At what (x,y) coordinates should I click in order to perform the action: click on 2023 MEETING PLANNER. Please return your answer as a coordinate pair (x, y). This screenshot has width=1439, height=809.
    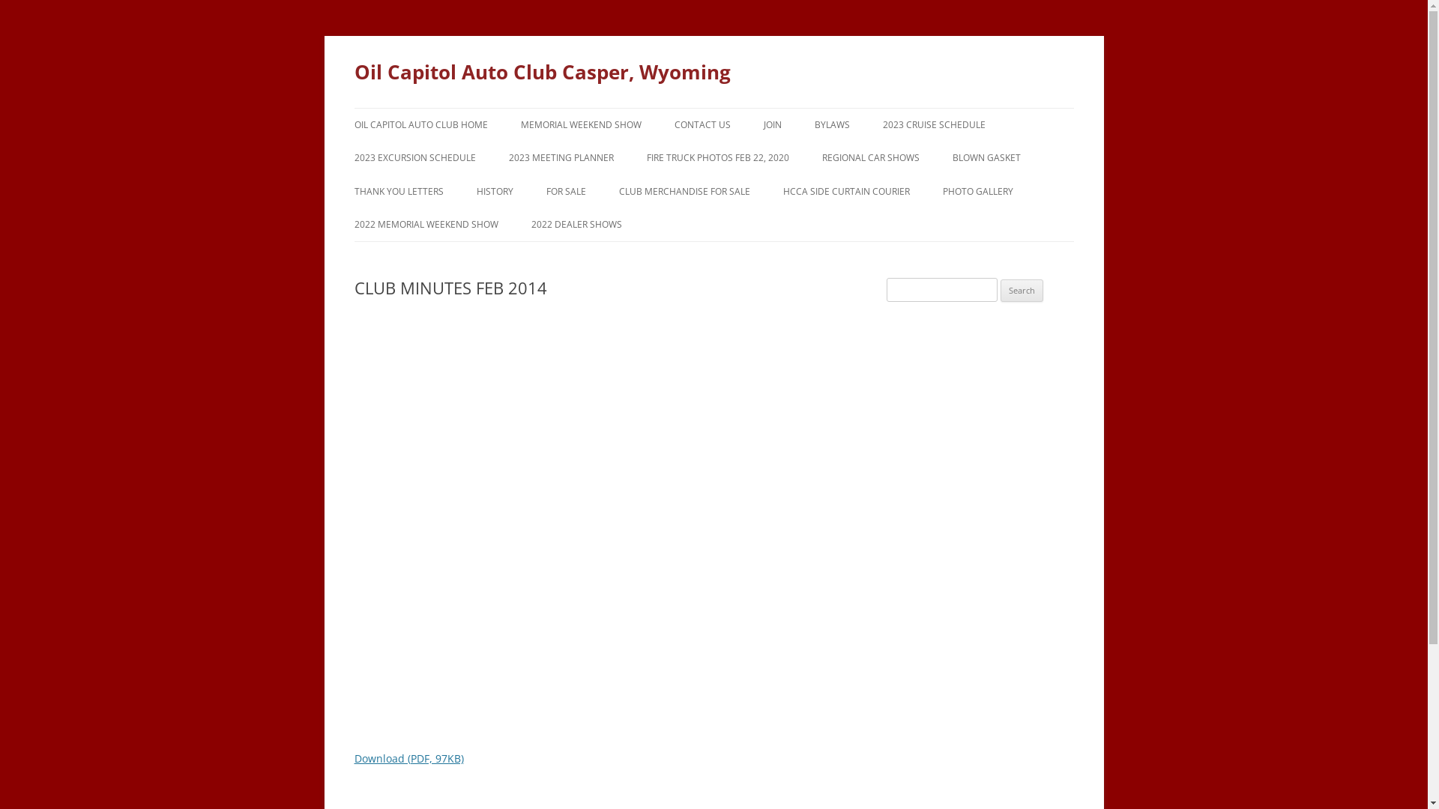
    Looking at the image, I should click on (561, 158).